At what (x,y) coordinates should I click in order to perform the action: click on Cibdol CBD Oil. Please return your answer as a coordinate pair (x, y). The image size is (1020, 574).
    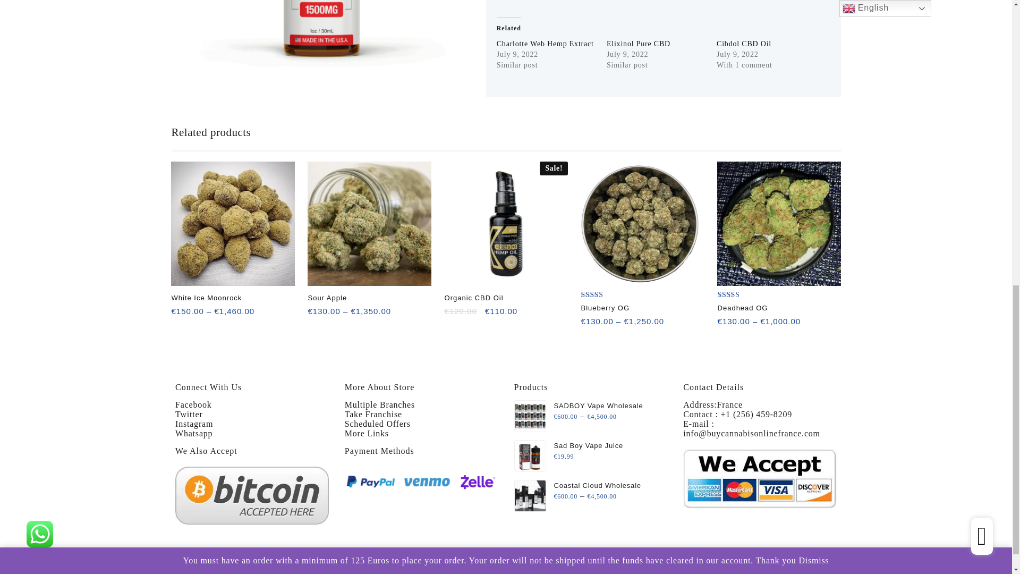
    Looking at the image, I should click on (744, 44).